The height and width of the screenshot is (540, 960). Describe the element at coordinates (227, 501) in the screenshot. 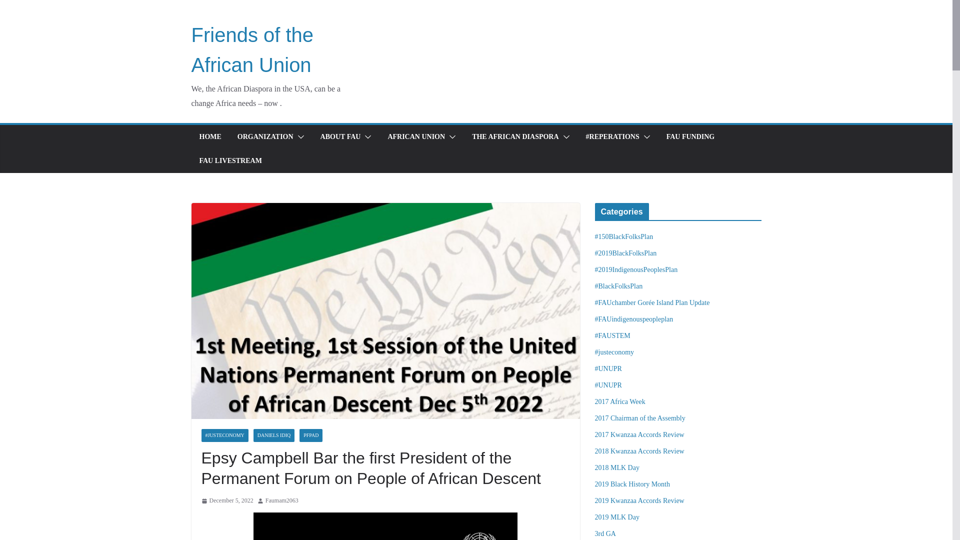

I see `1:00 pm` at that location.